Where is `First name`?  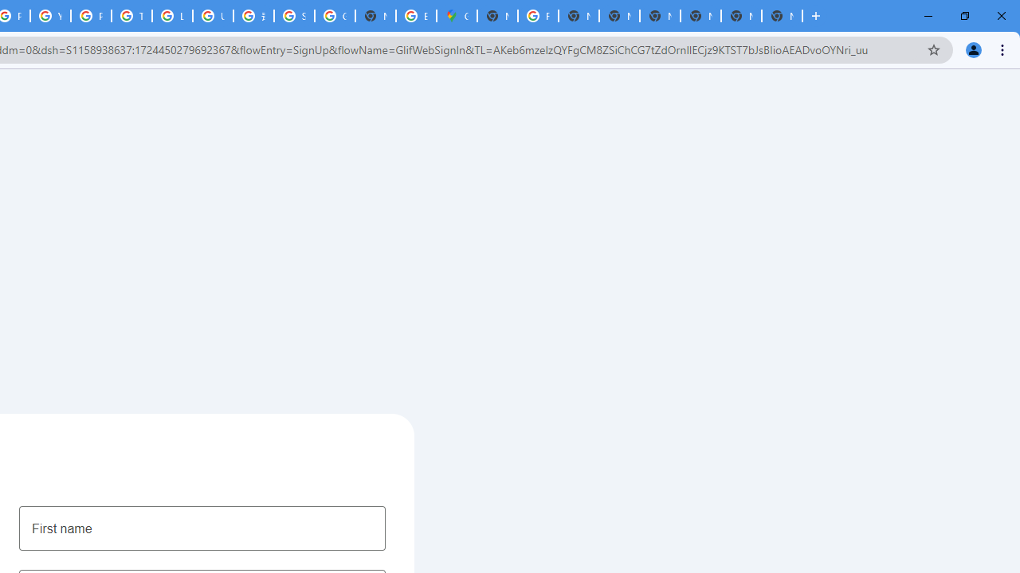 First name is located at coordinates (202, 528).